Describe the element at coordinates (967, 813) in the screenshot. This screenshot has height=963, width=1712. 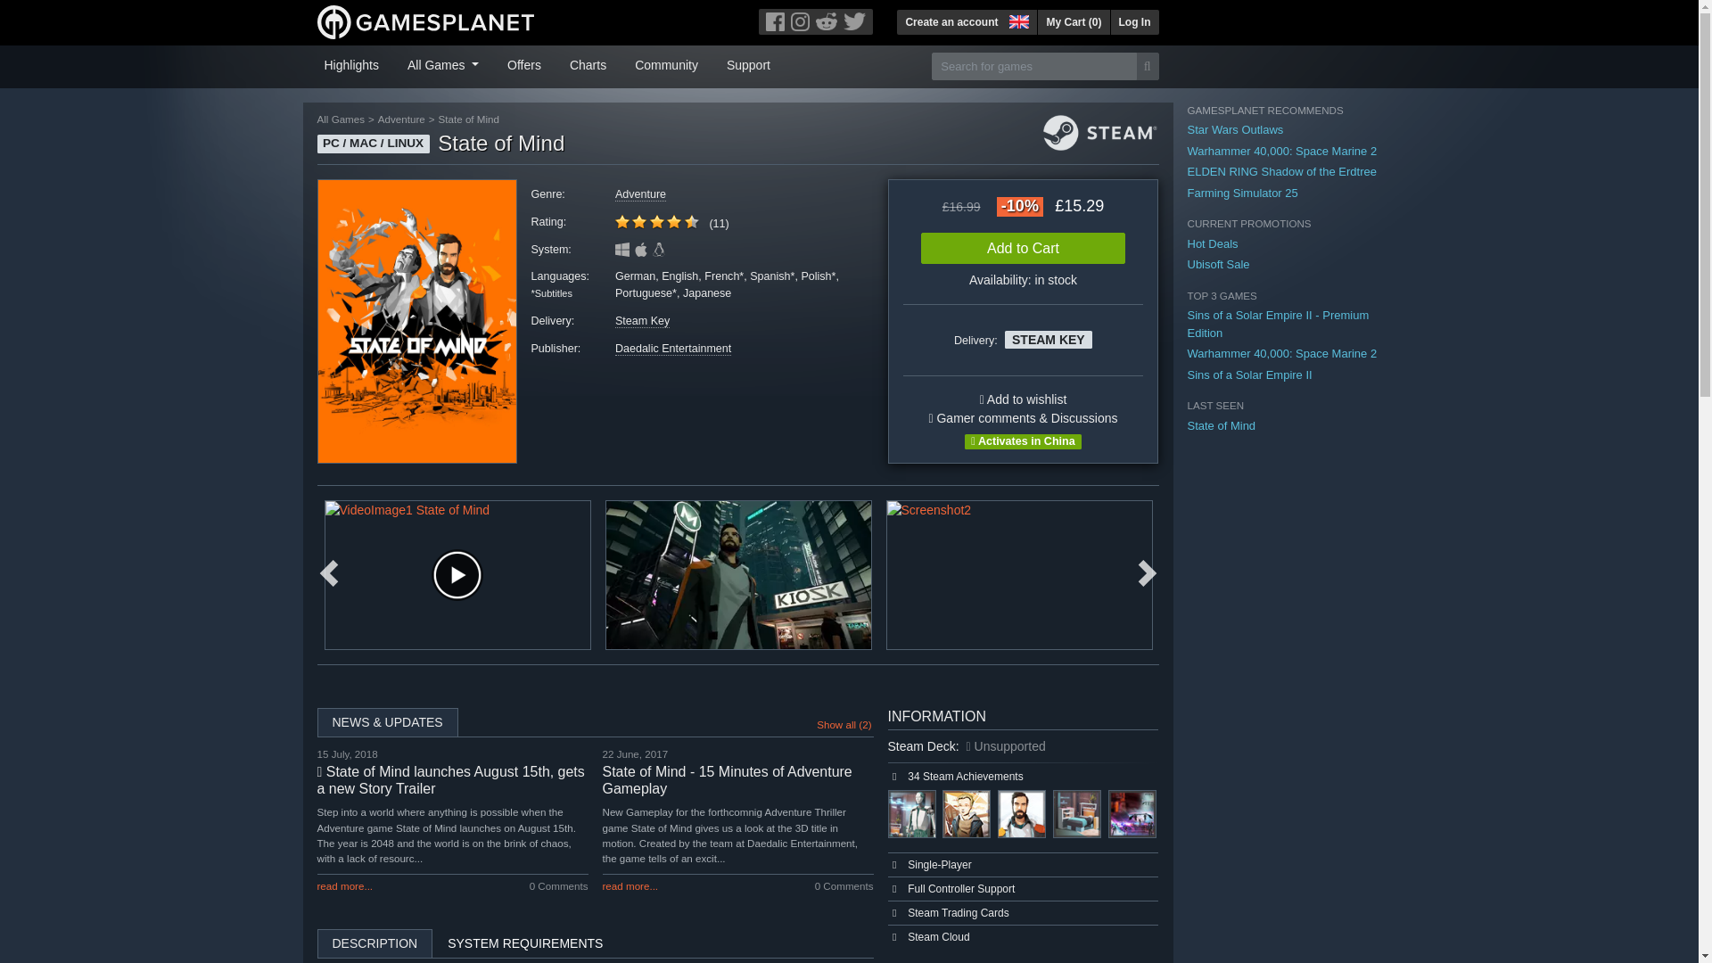
I see `Achievement: Enjoy This Sunny Day` at that location.